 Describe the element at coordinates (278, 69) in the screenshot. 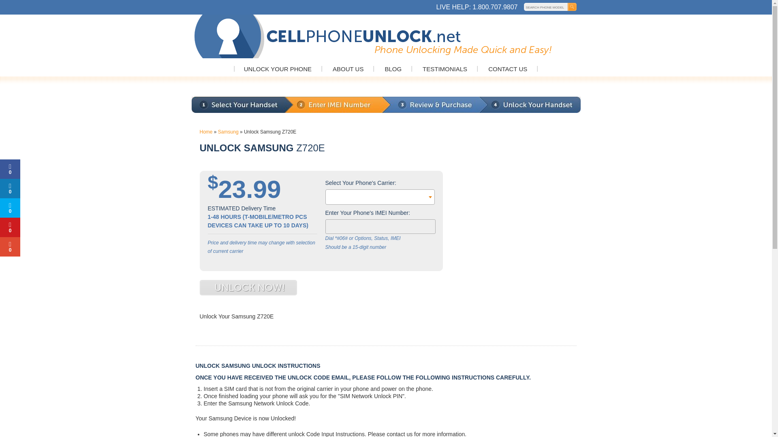

I see `UNLOCK YOUR PHONE` at that location.